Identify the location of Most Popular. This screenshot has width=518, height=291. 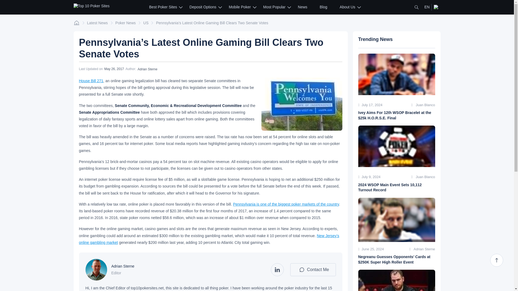
(274, 7).